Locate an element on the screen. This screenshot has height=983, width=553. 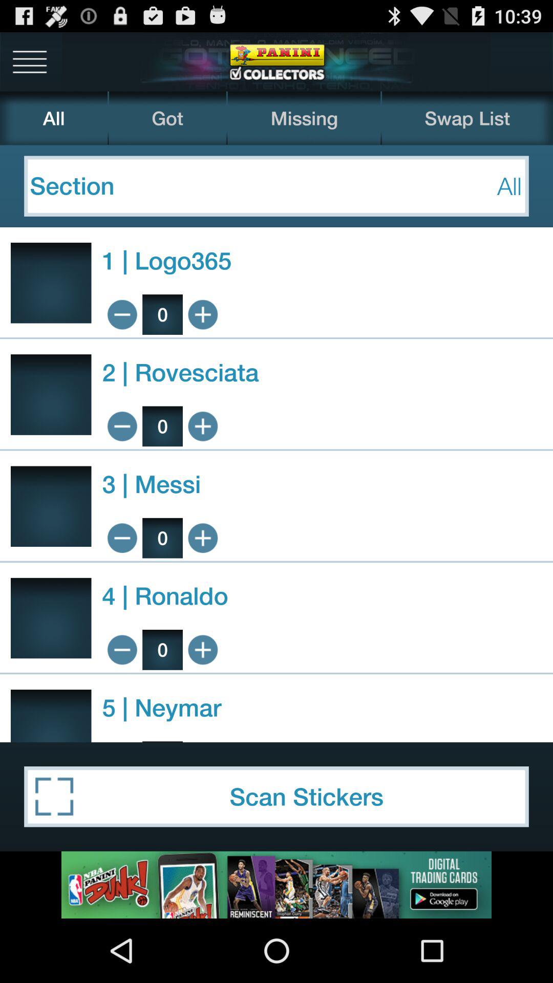
less than button is located at coordinates (122, 650).